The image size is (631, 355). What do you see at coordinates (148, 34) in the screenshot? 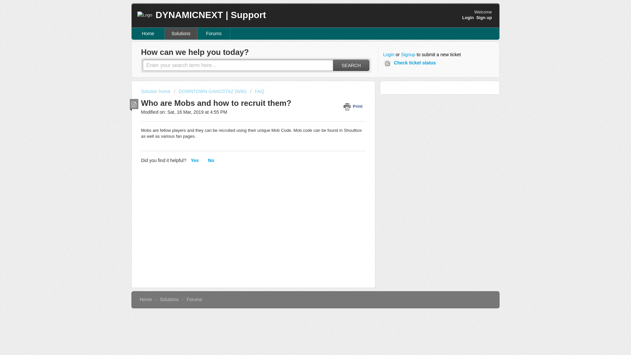
I see `Home` at bounding box center [148, 34].